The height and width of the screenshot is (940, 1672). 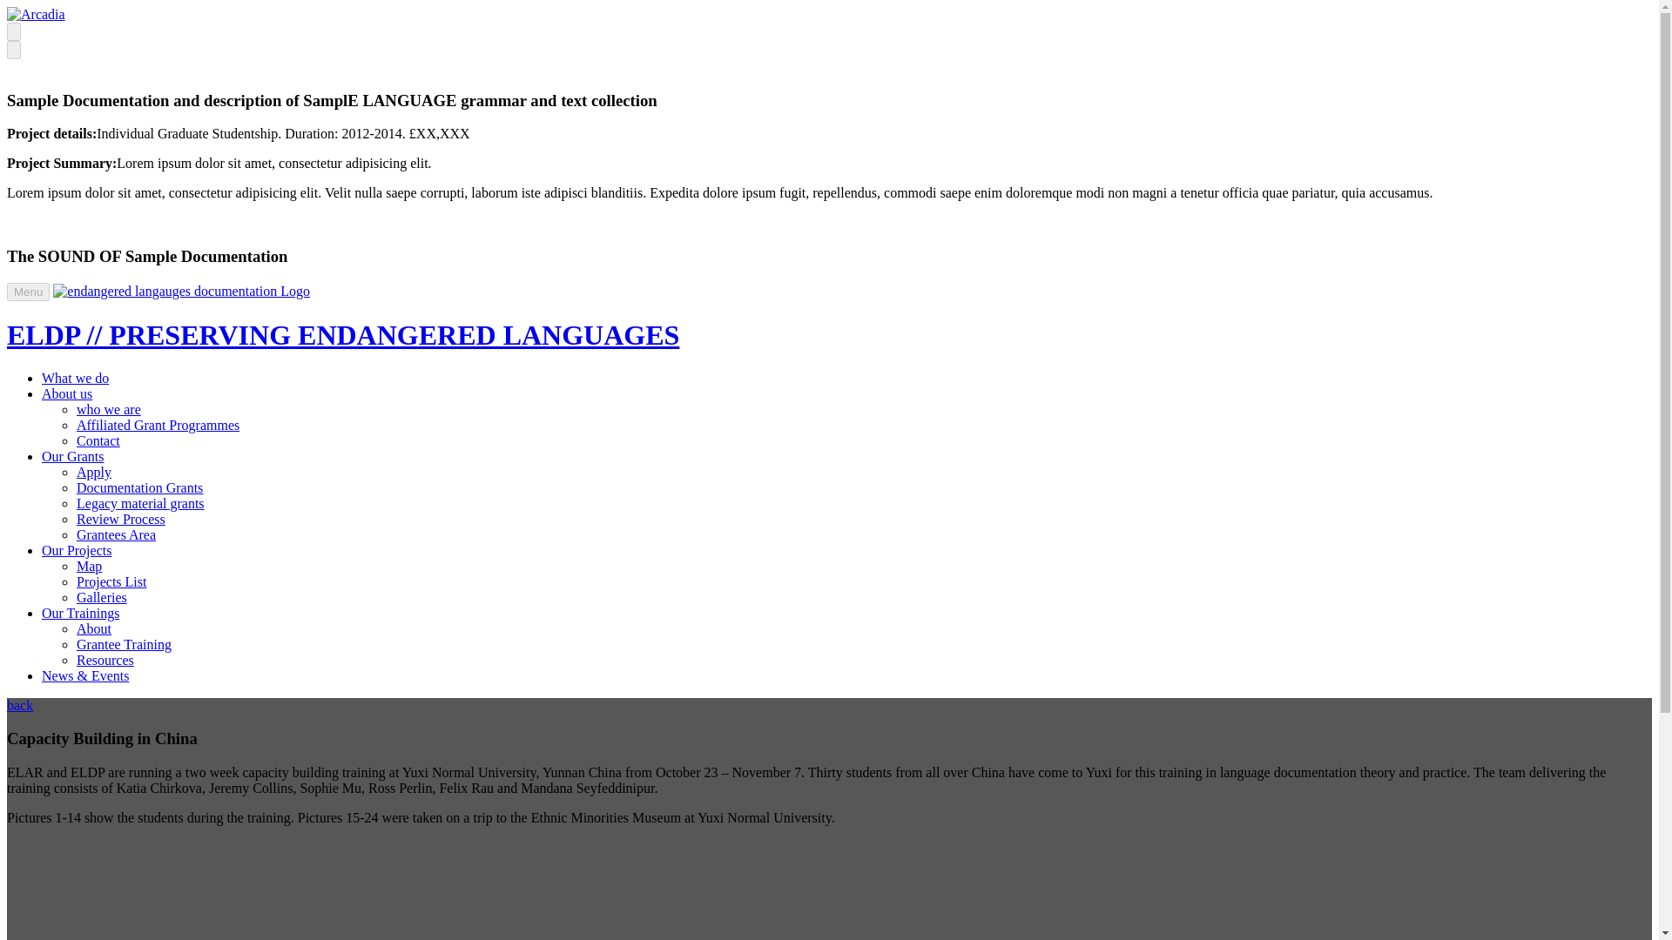 What do you see at coordinates (77, 550) in the screenshot?
I see `Our Projects` at bounding box center [77, 550].